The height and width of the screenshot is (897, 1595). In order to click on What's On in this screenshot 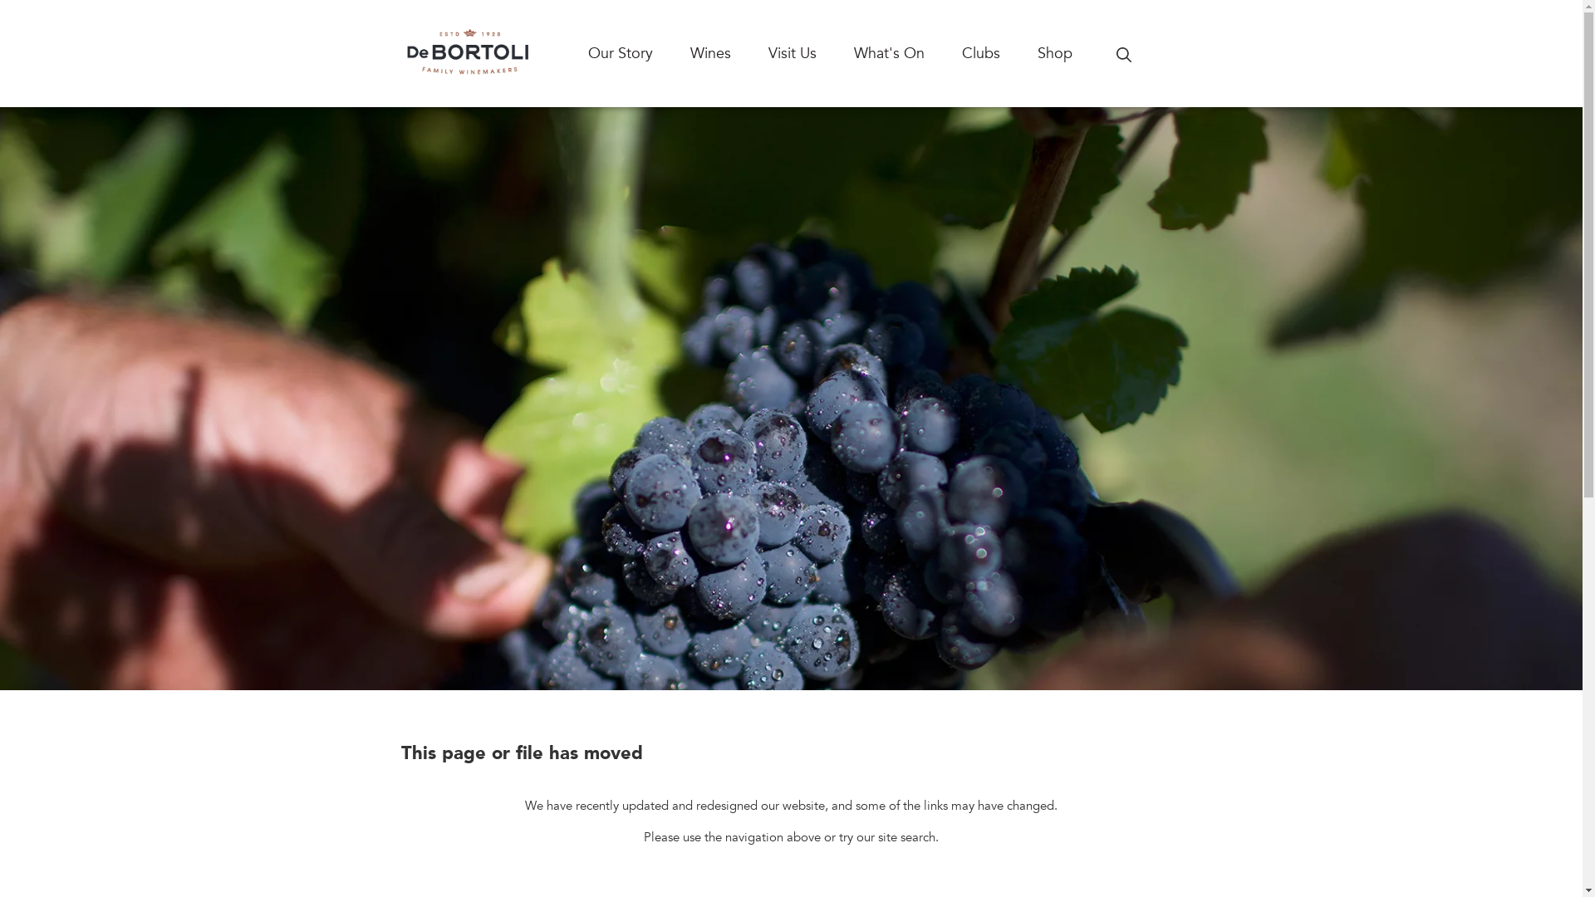, I will do `click(908, 53)`.